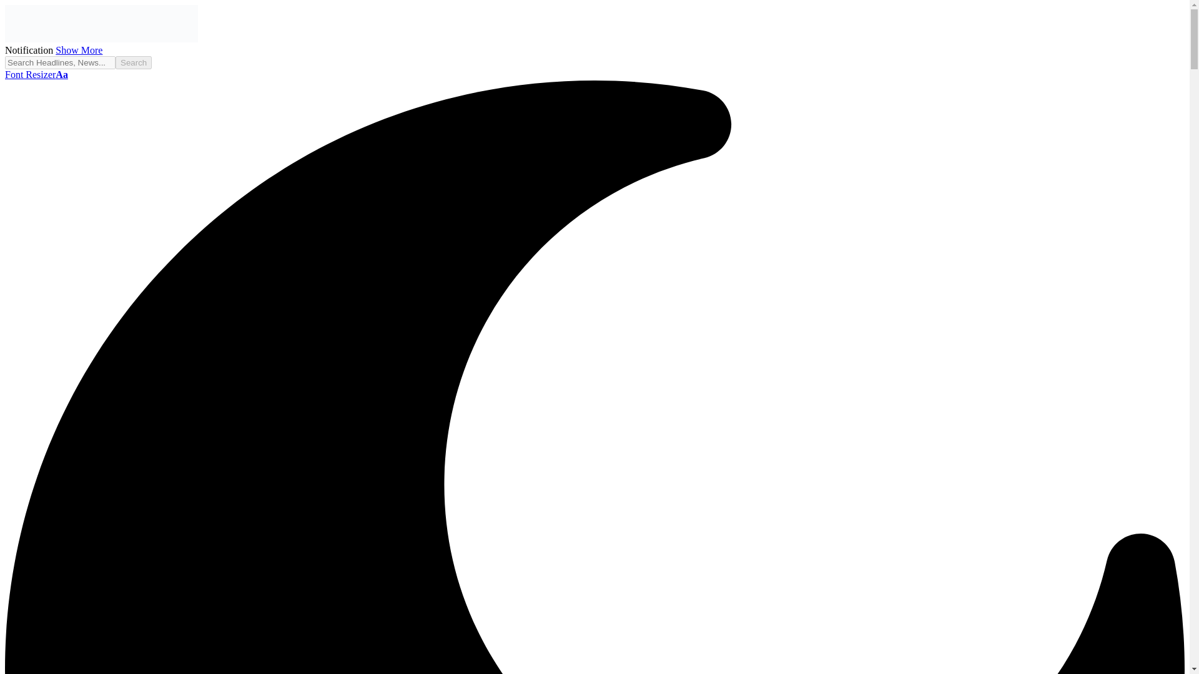  I want to click on Search, so click(134, 62).